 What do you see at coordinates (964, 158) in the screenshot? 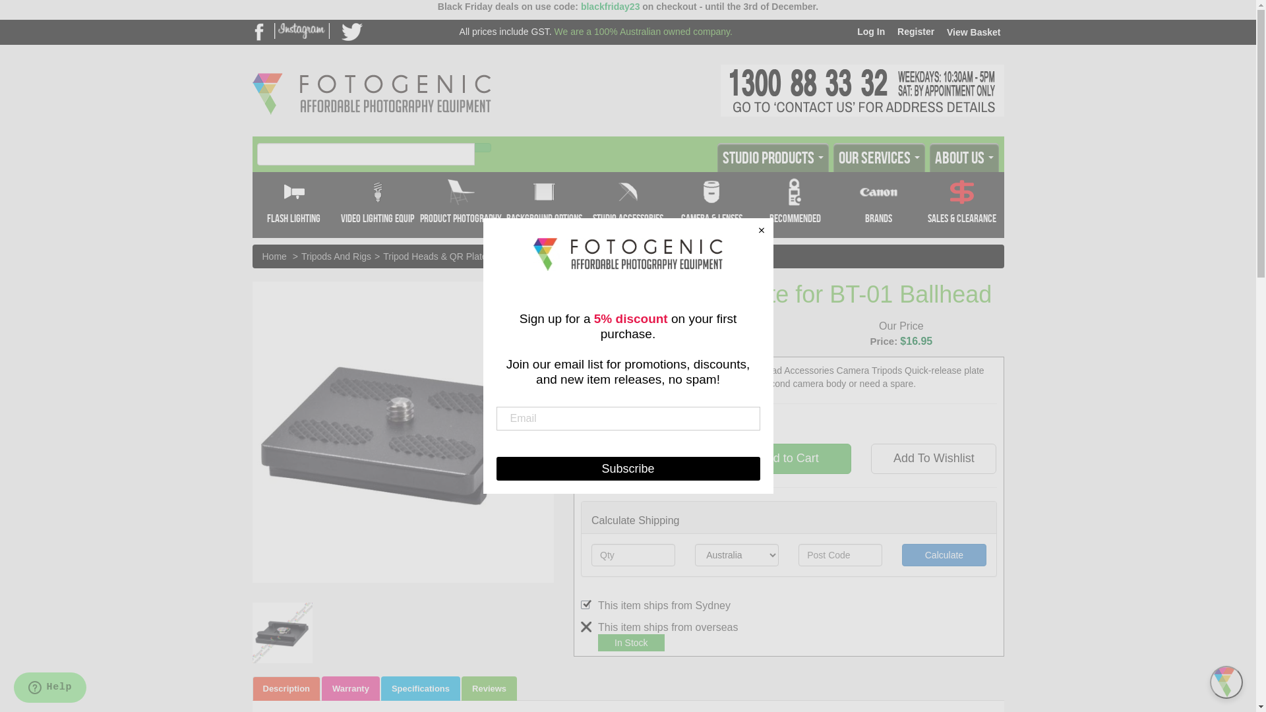
I see `ABOUT US` at bounding box center [964, 158].